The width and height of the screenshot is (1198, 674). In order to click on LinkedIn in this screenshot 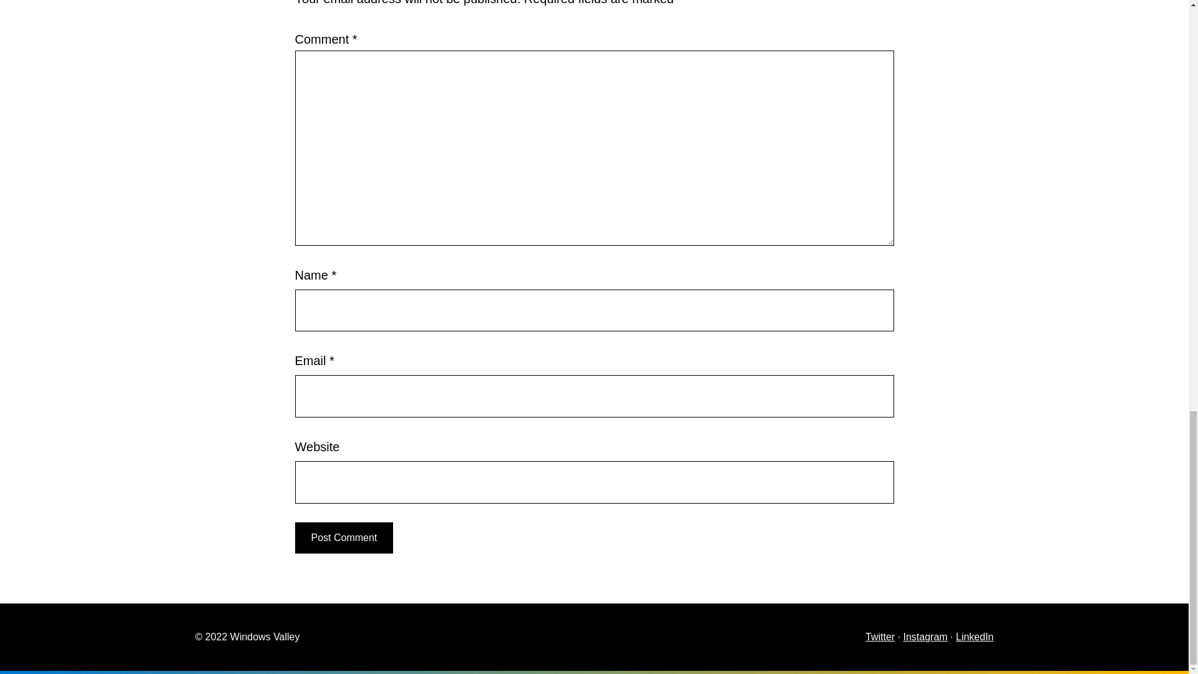, I will do `click(975, 637)`.